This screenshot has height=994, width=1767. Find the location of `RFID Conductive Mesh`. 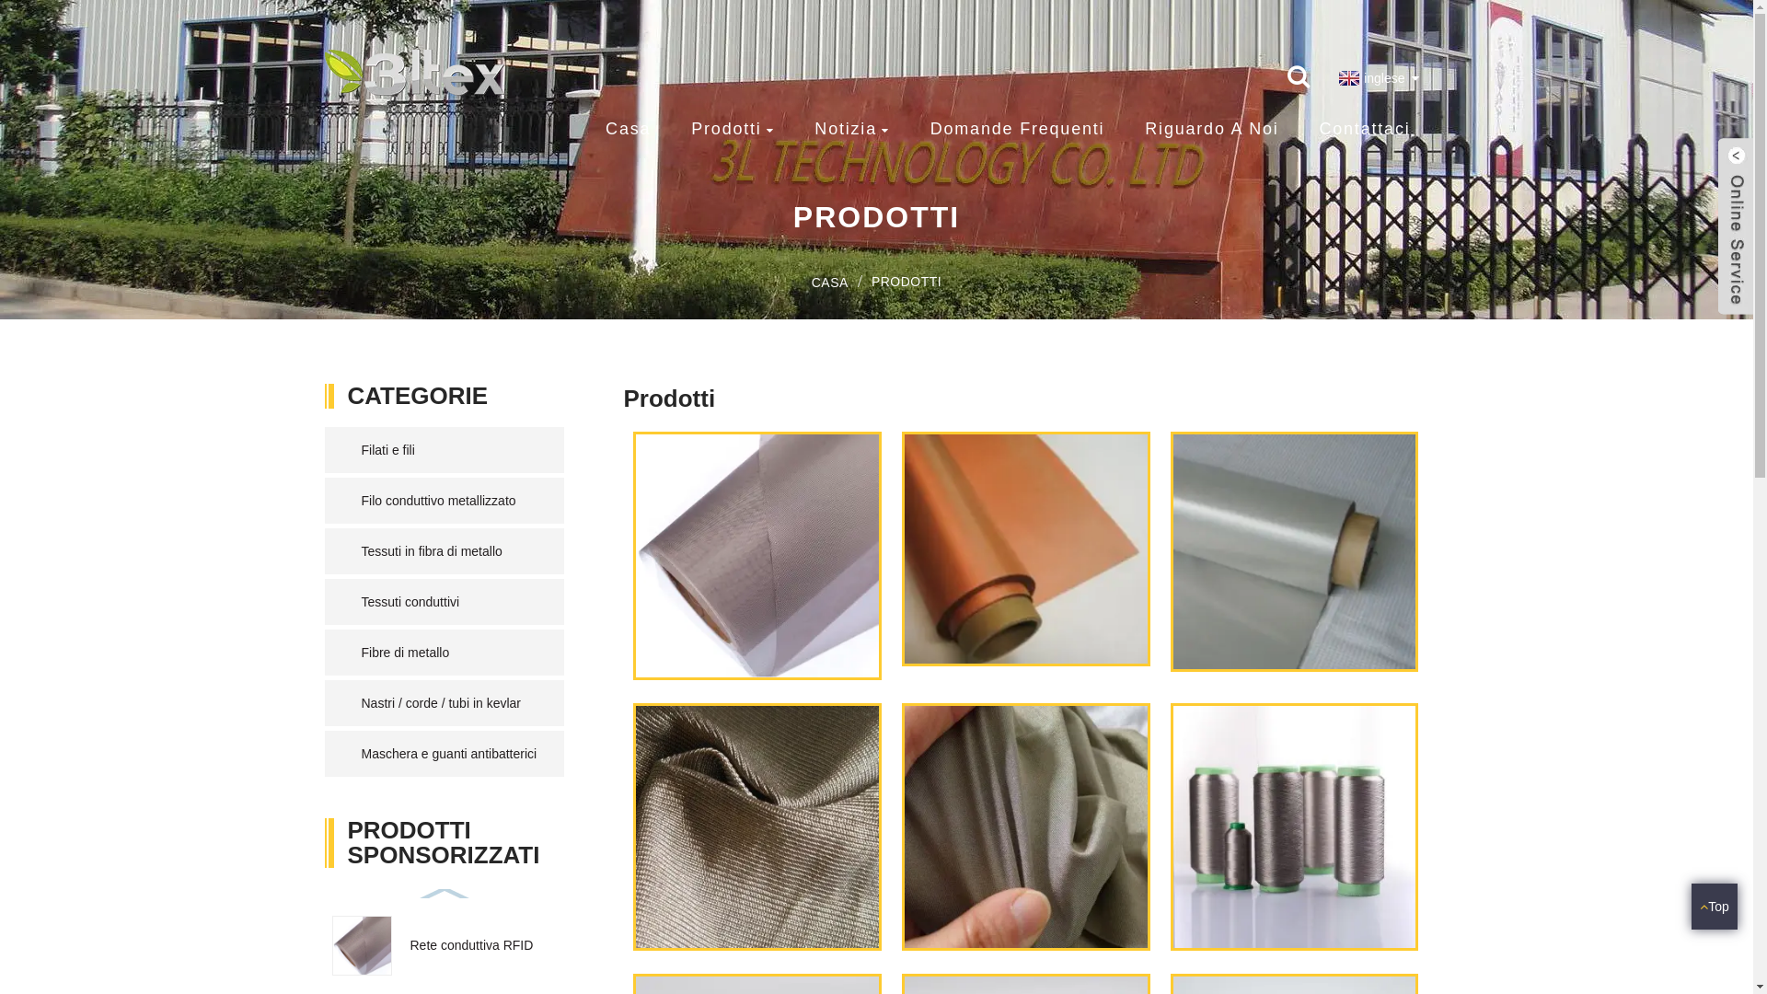

RFID Conductive Mesh is located at coordinates (757, 555).